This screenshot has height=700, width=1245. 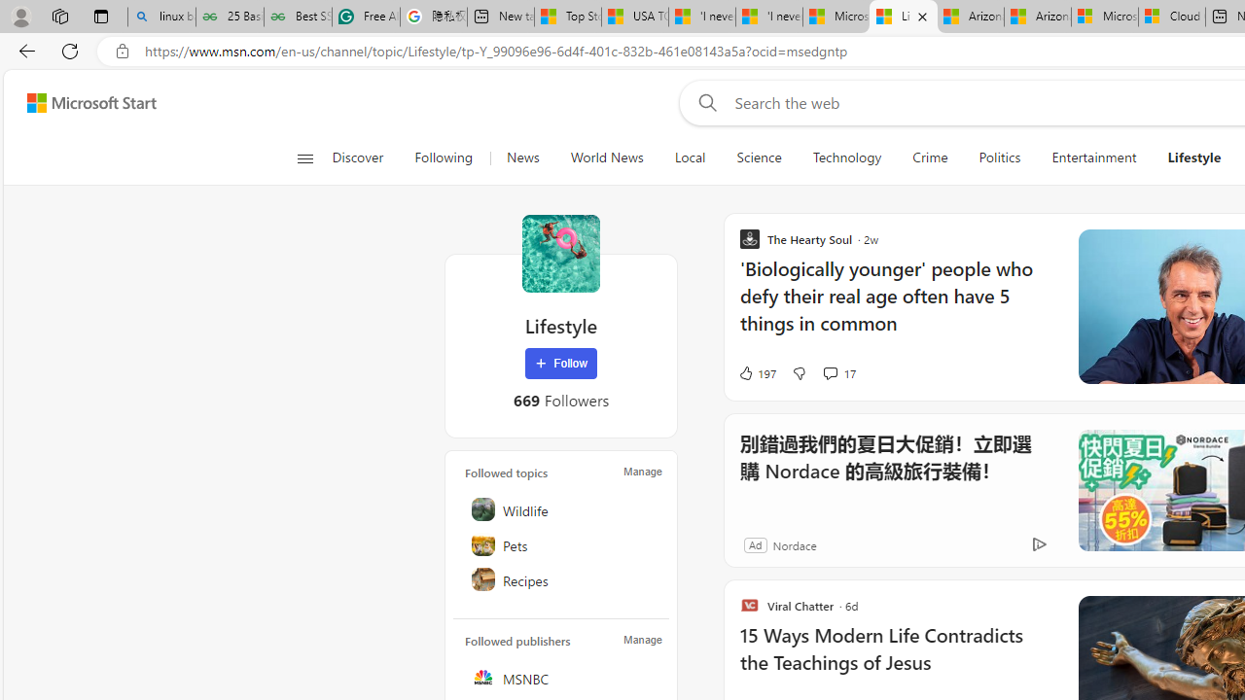 What do you see at coordinates (161, 17) in the screenshot?
I see `linux basic - Search` at bounding box center [161, 17].